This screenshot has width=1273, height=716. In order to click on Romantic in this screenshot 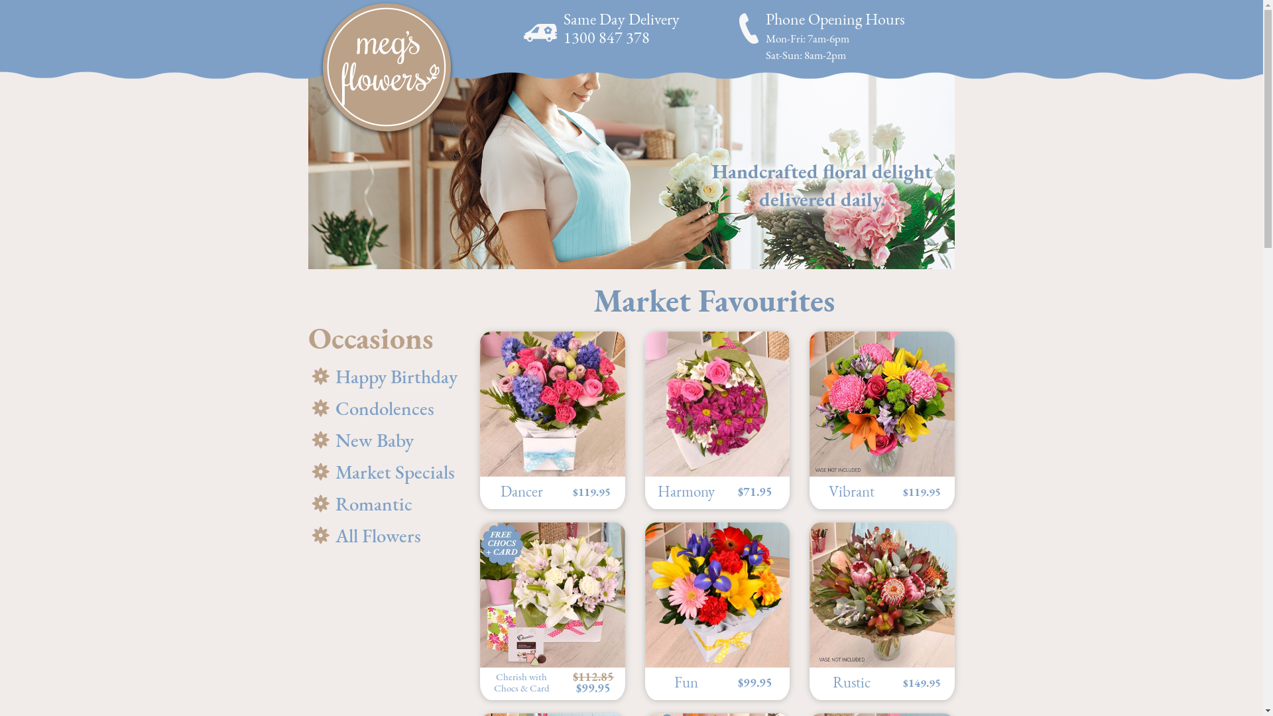, I will do `click(385, 504)`.